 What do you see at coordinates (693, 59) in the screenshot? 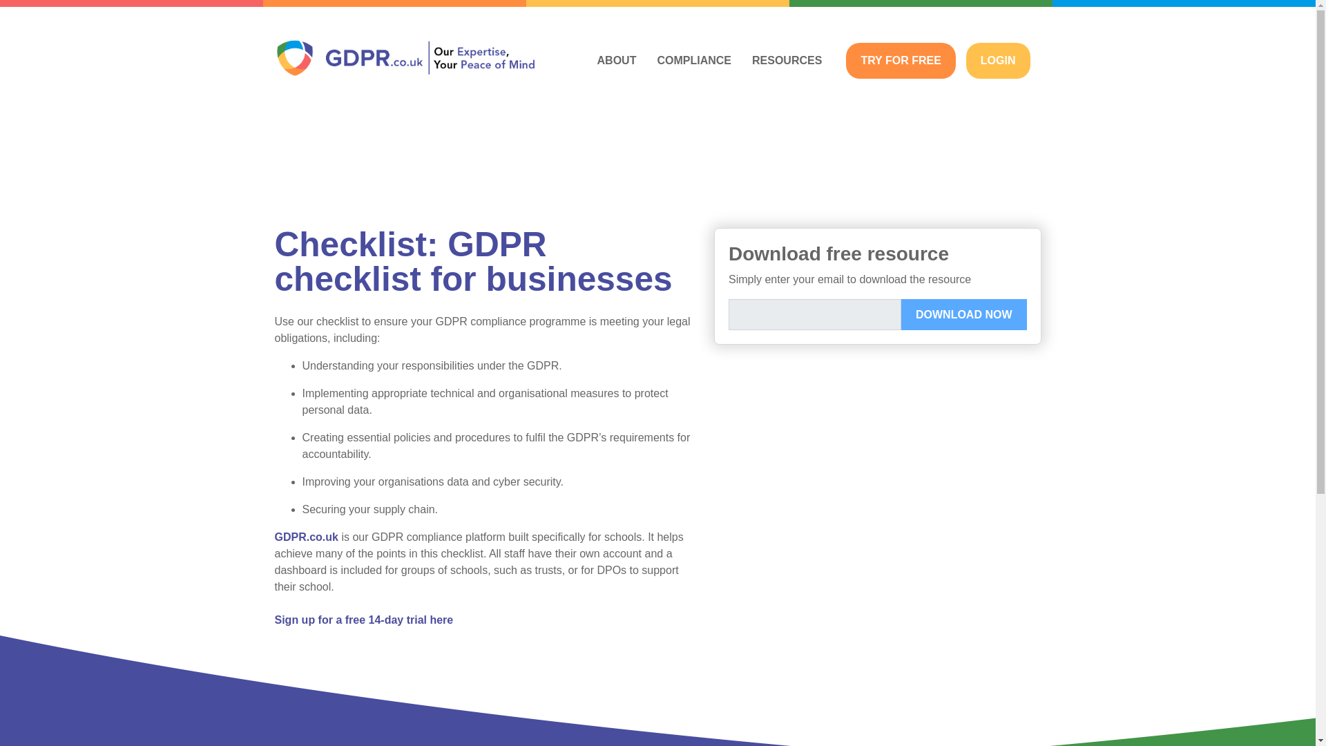
I see `COMPLIANCE` at bounding box center [693, 59].